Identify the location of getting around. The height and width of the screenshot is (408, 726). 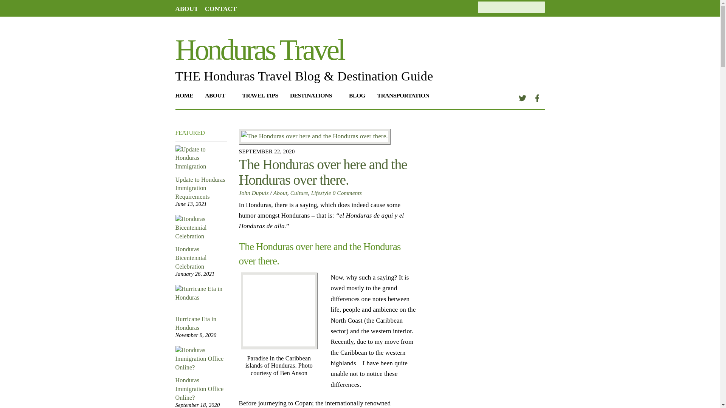
(406, 98).